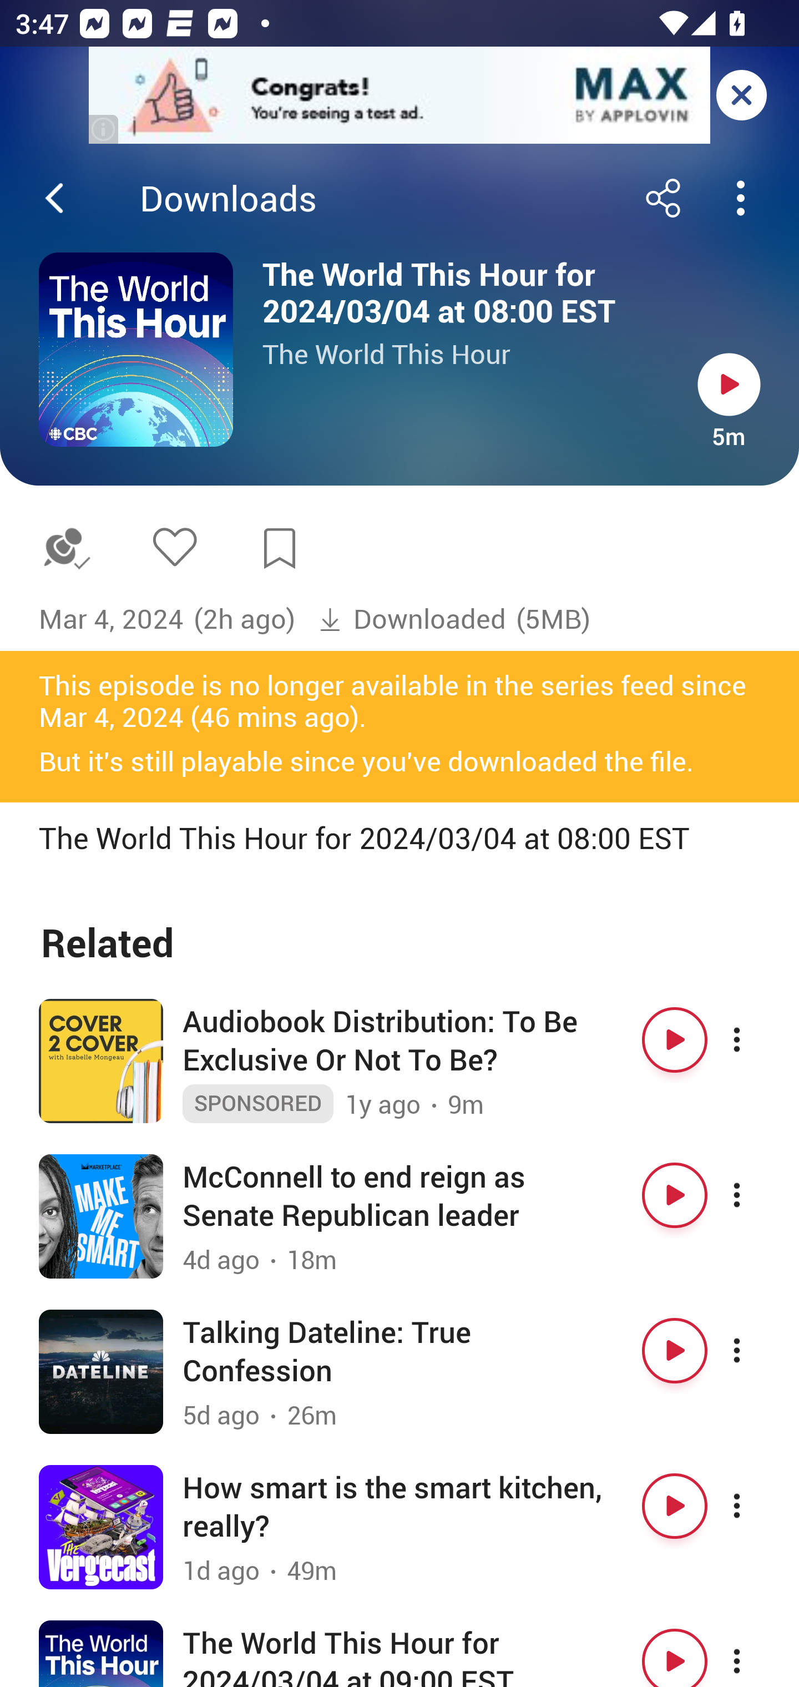 Image resolution: width=799 pixels, height=1687 pixels. I want to click on New bookmark …, so click(280, 549).